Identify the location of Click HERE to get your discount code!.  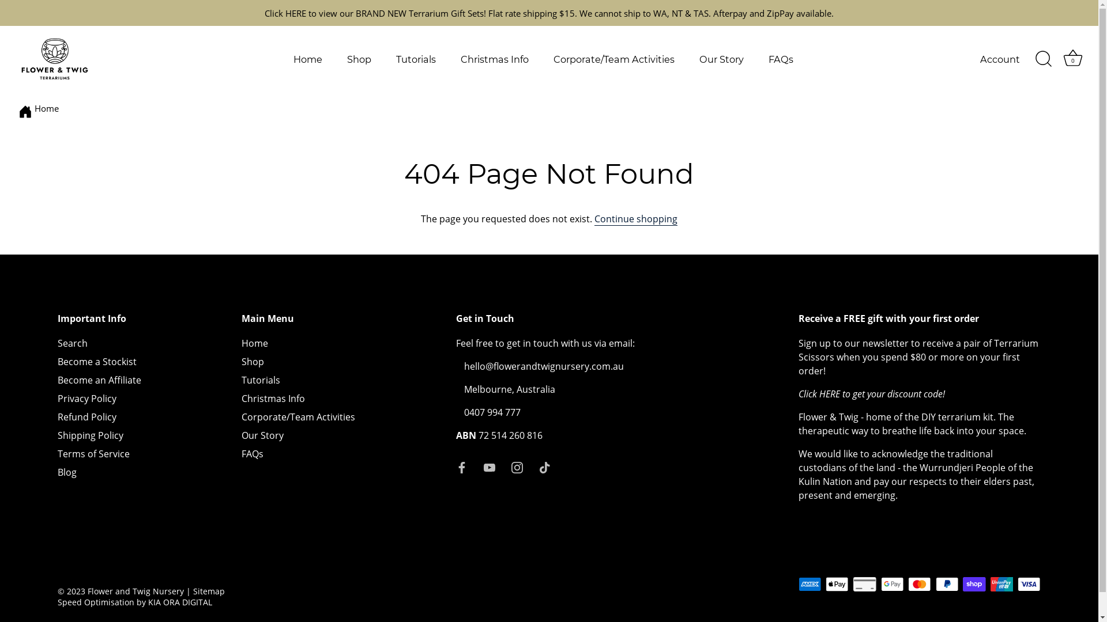
(872, 394).